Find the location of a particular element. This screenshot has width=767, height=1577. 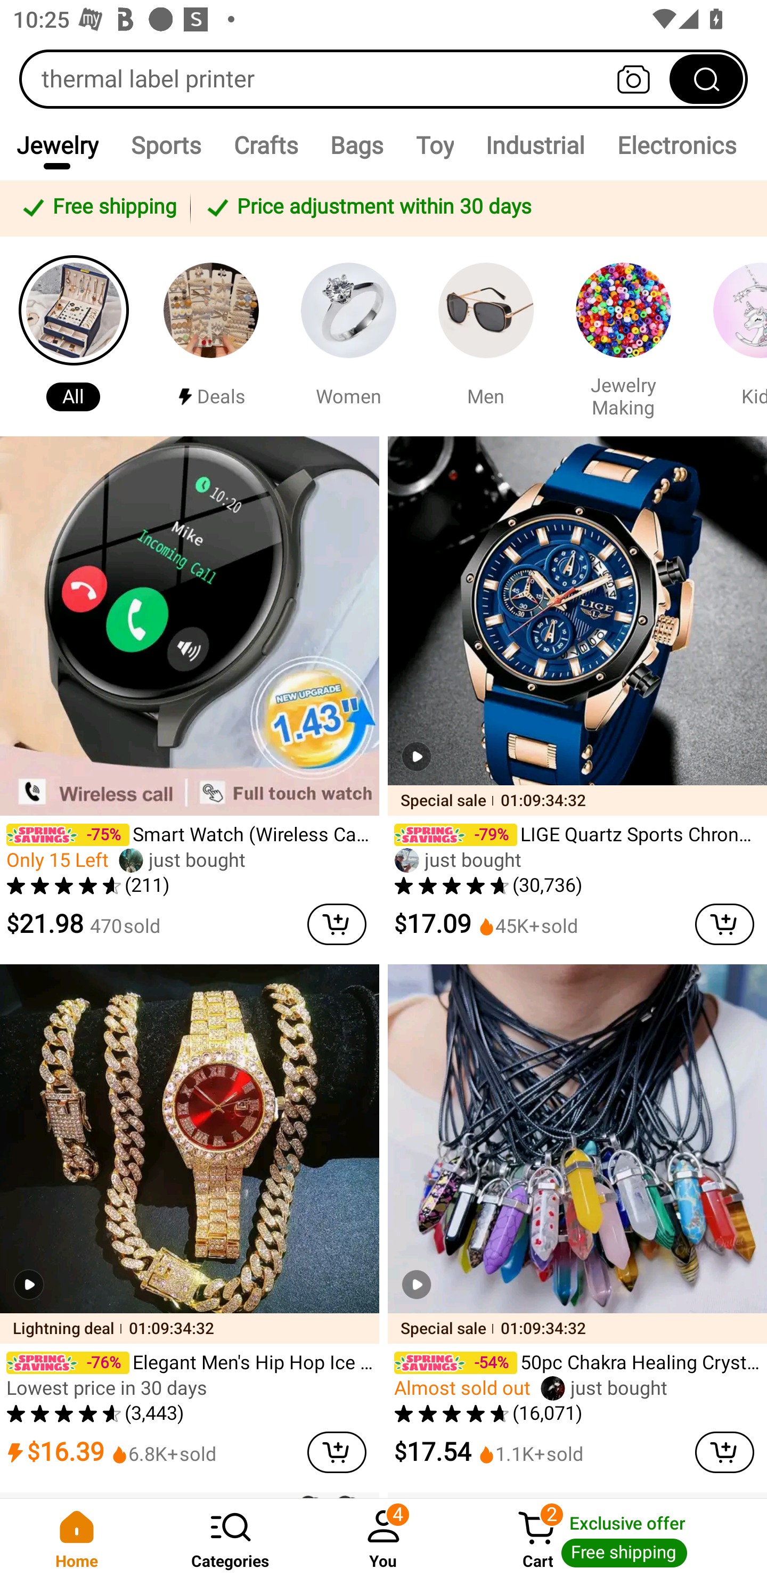

cart delete is located at coordinates (337, 1452).